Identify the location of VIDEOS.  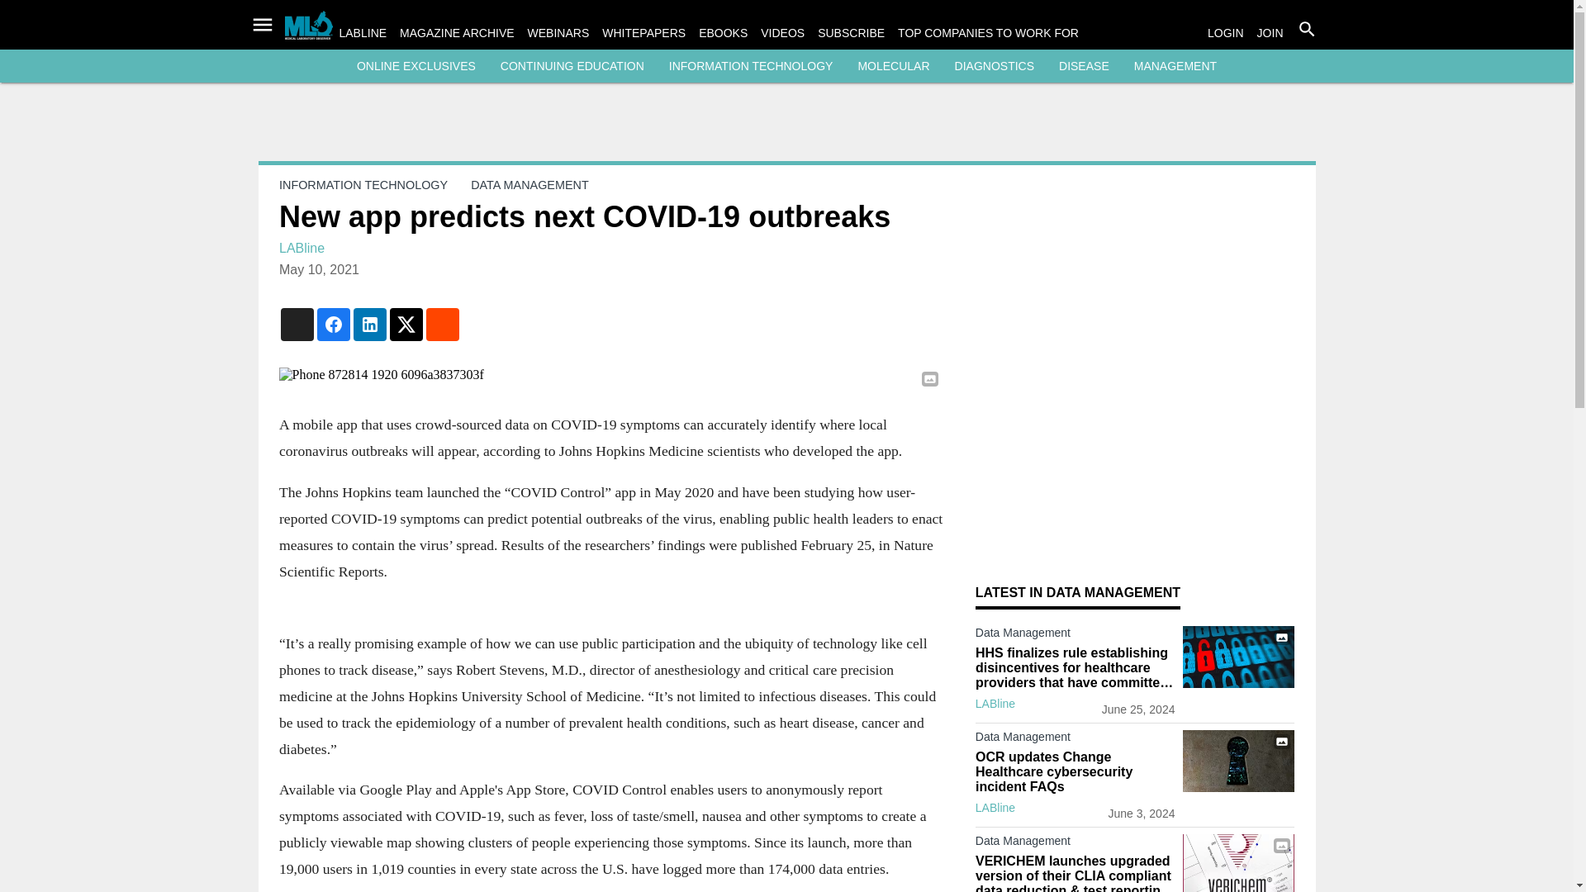
(782, 33).